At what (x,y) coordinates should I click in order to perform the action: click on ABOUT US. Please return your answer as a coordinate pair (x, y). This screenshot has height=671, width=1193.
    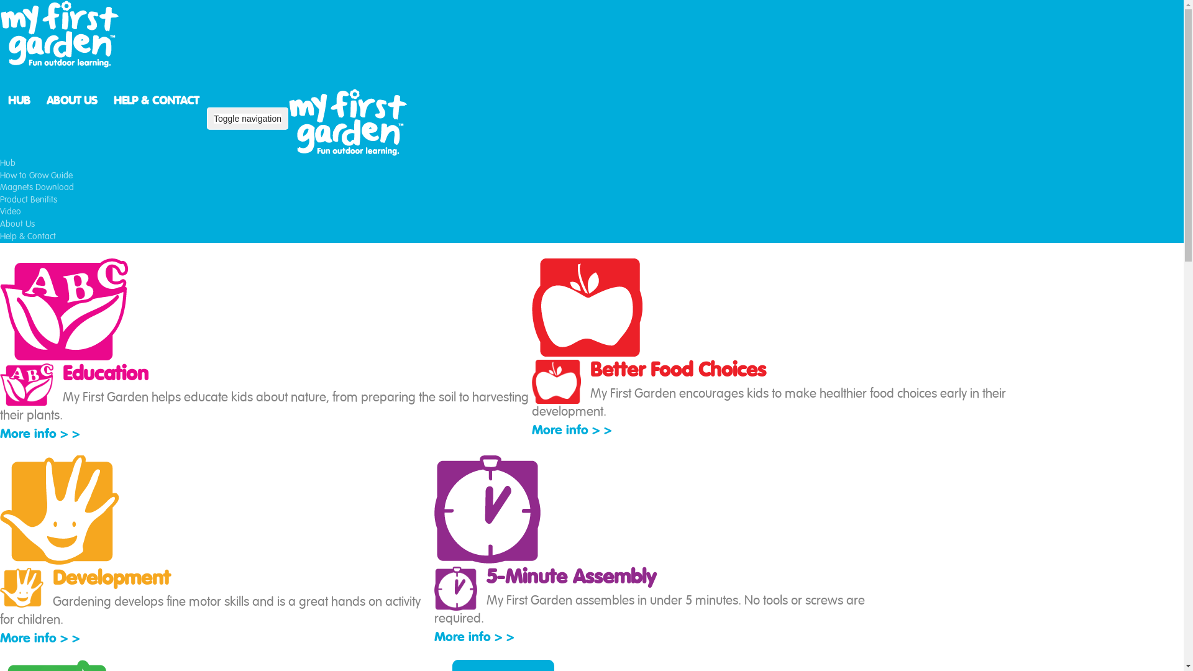
    Looking at the image, I should click on (72, 101).